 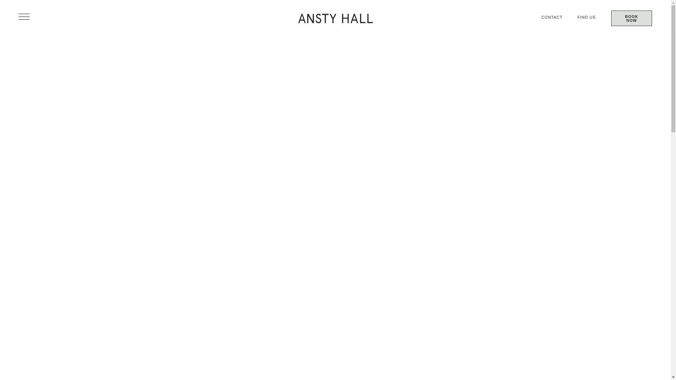 I want to click on OPEN MENU, so click(x=26, y=17).